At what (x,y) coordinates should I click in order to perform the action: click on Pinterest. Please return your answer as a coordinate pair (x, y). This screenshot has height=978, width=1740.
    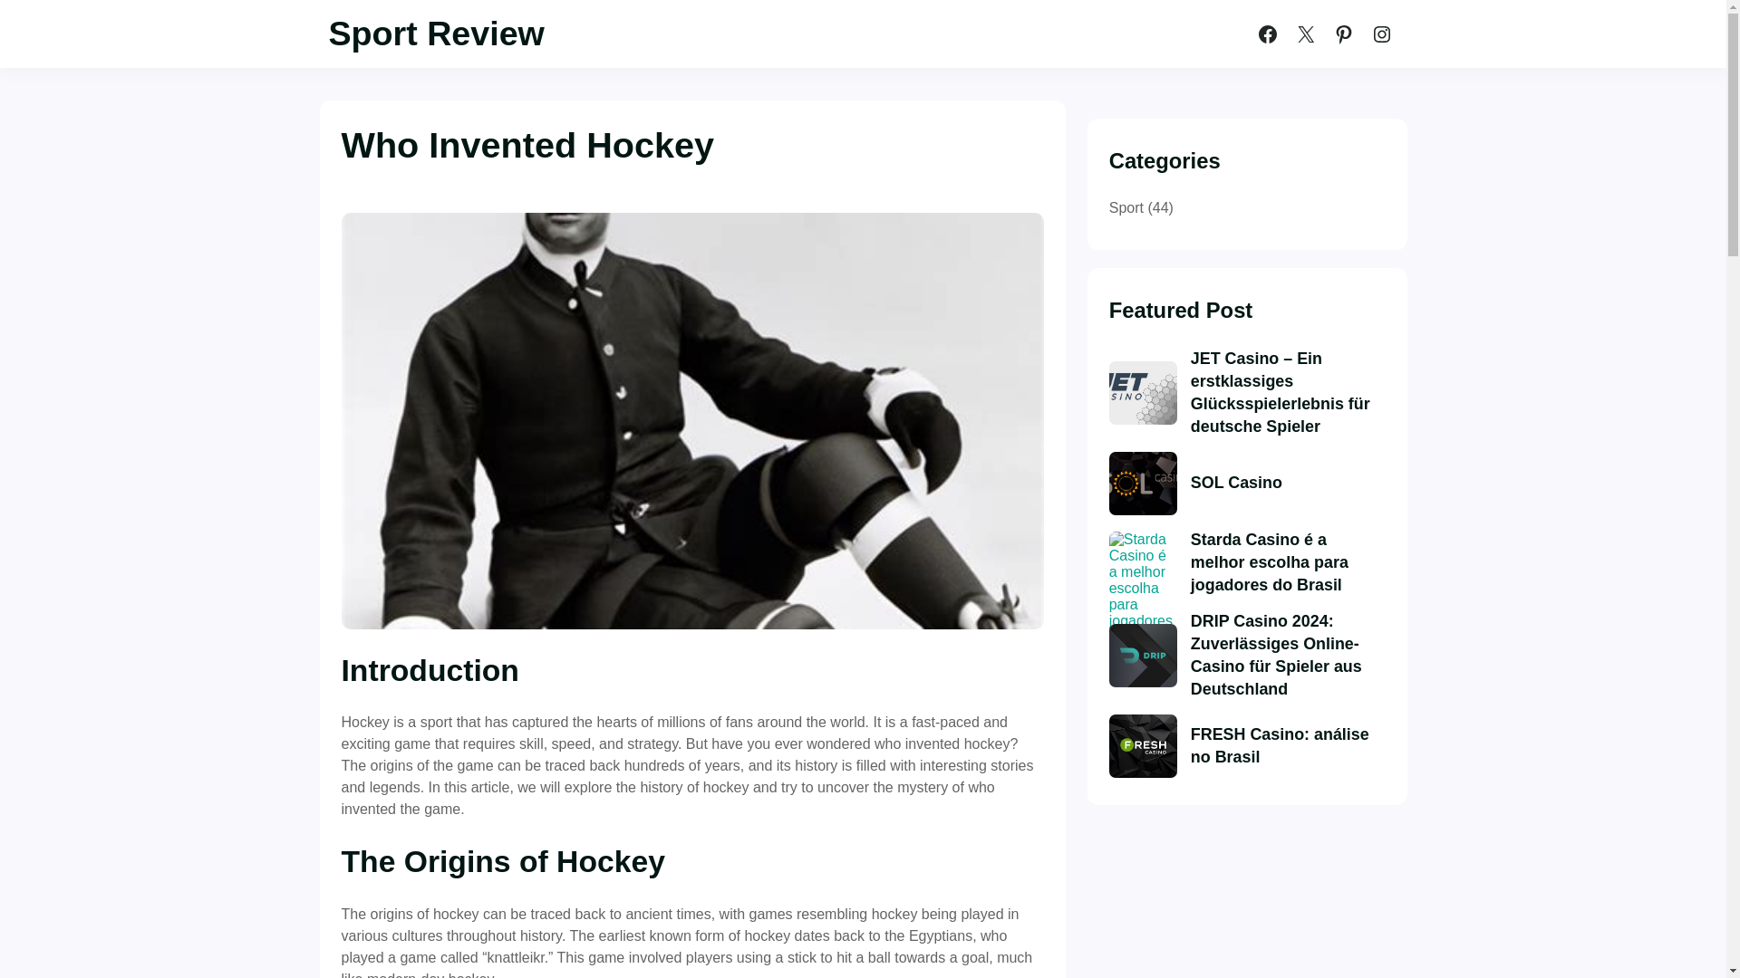
    Looking at the image, I should click on (1342, 34).